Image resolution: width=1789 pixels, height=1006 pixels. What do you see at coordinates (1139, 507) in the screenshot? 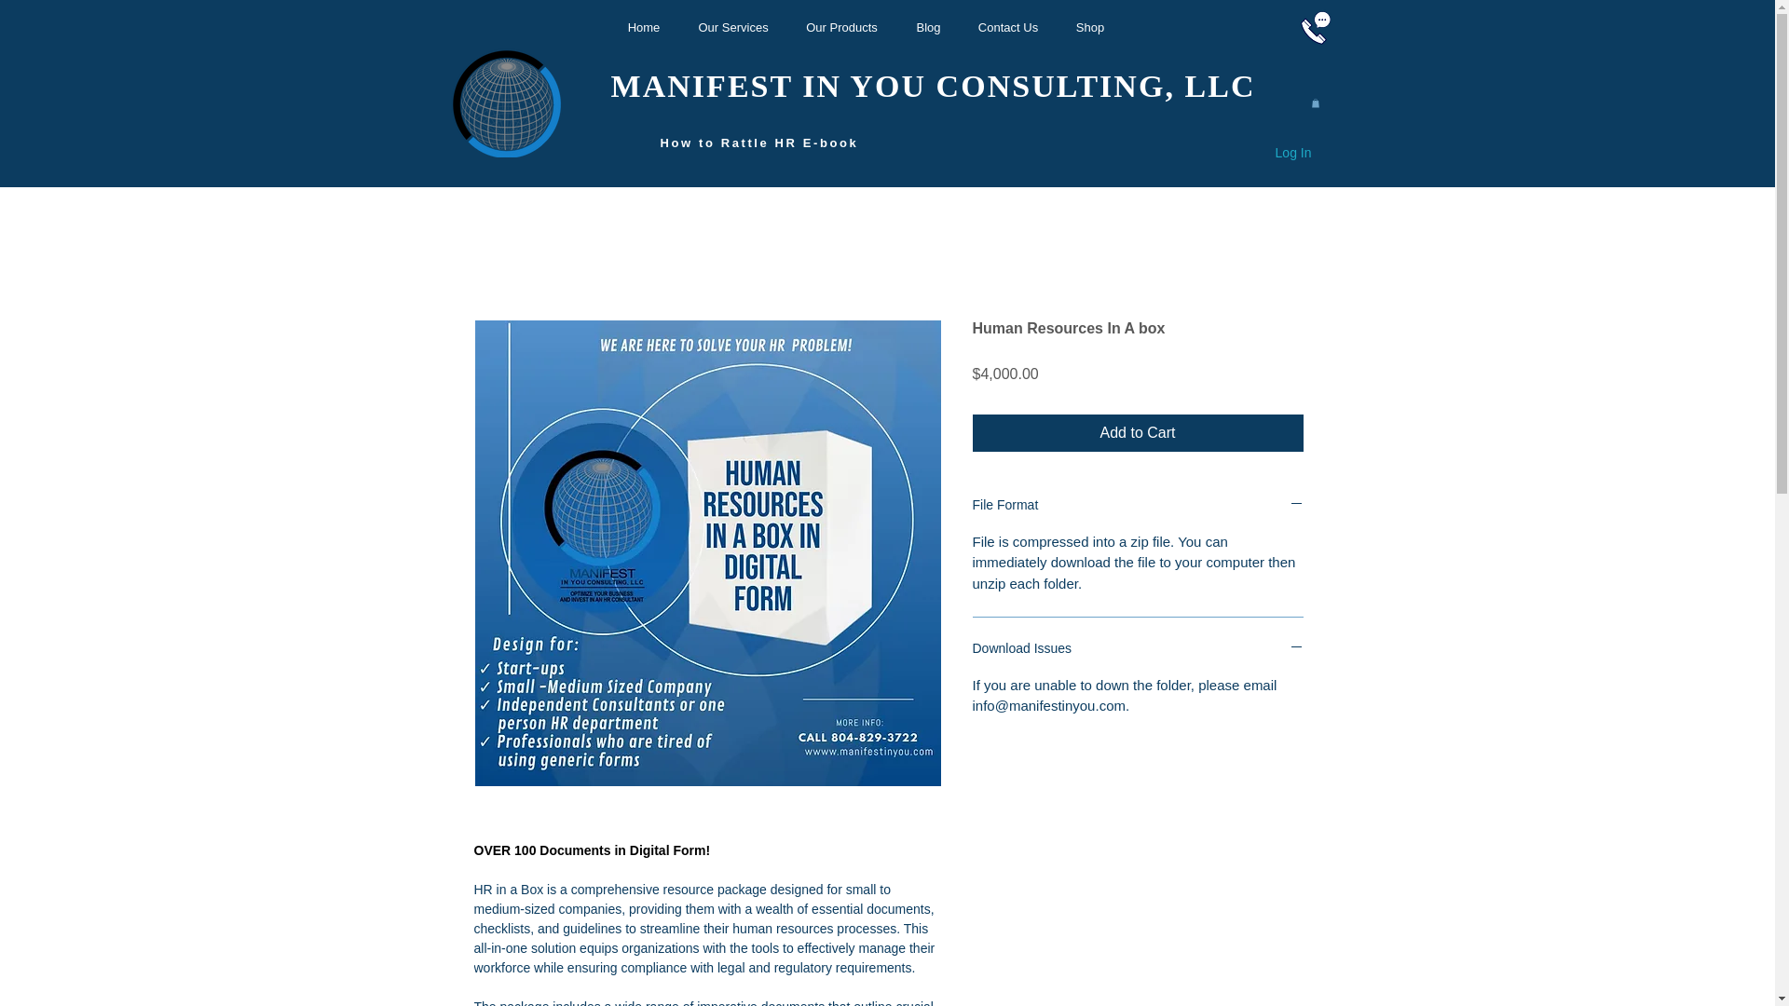
I see `File Format` at bounding box center [1139, 507].